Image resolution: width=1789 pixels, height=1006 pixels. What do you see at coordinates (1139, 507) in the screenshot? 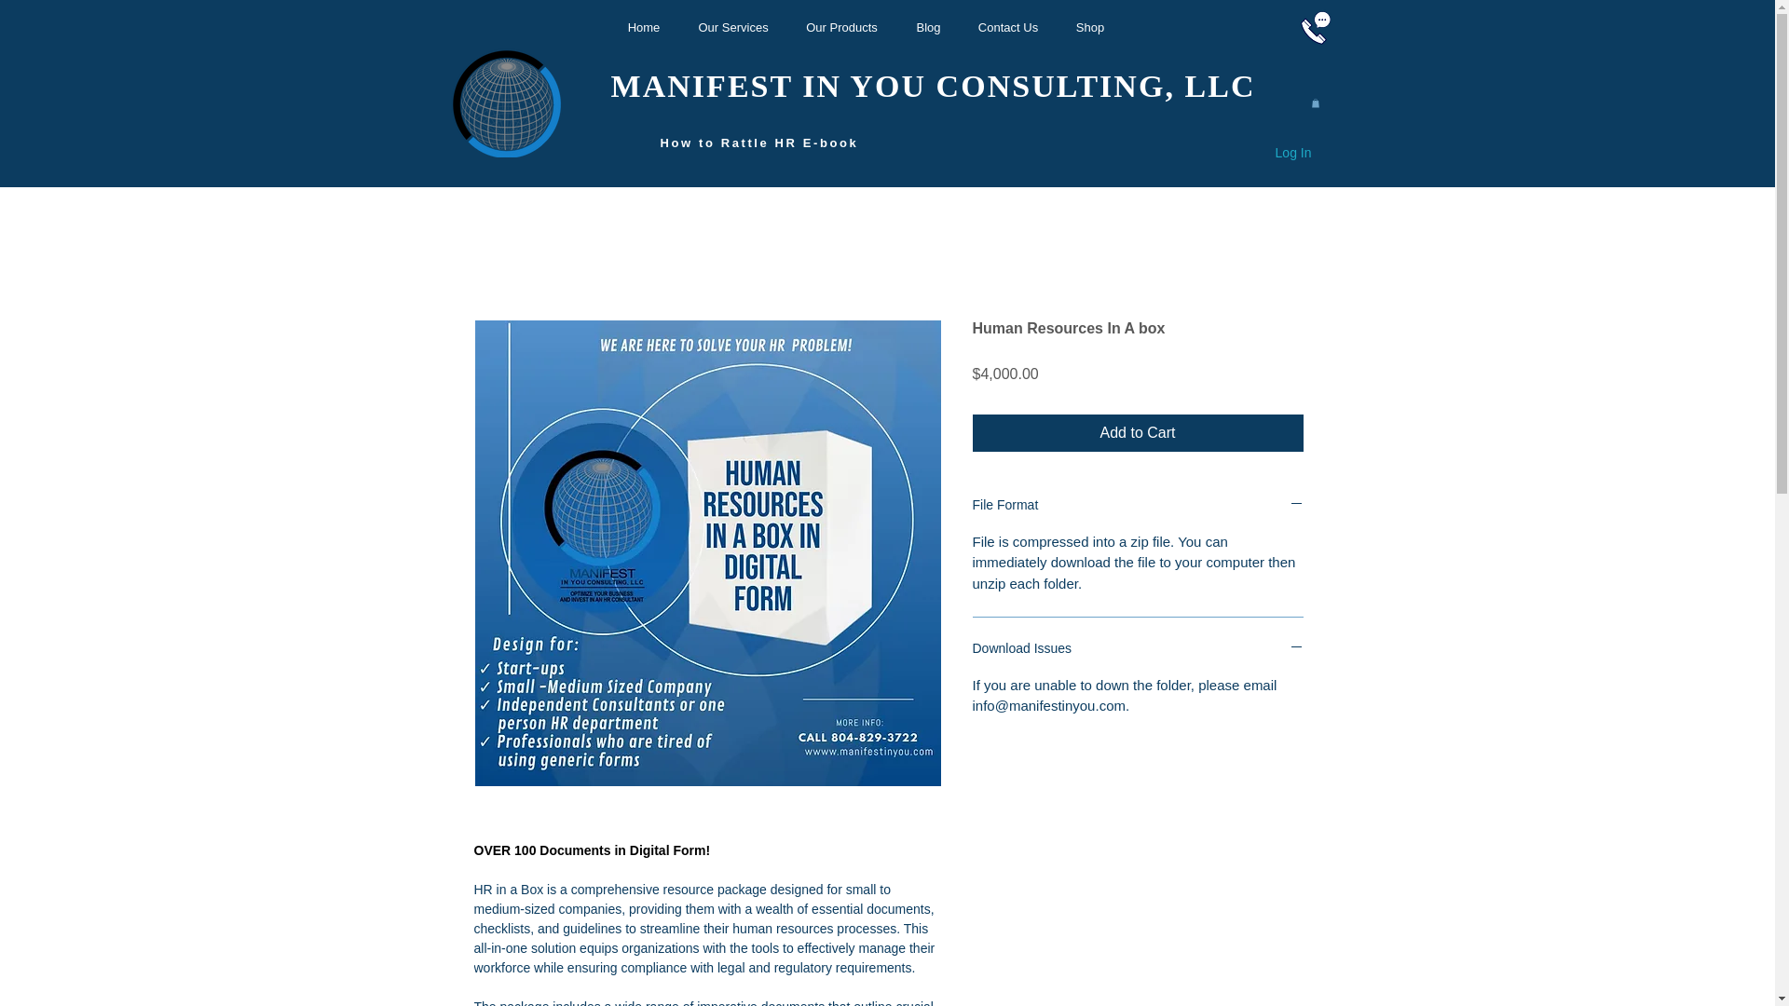
I see `File Format` at bounding box center [1139, 507].